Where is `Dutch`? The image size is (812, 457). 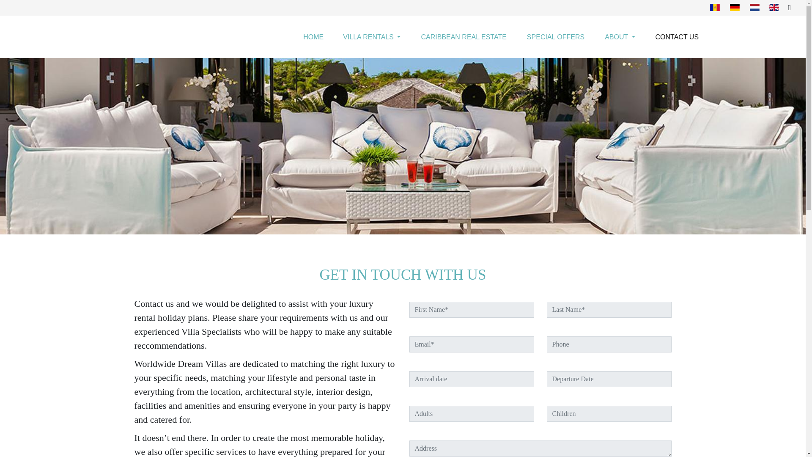 Dutch is located at coordinates (754, 7).